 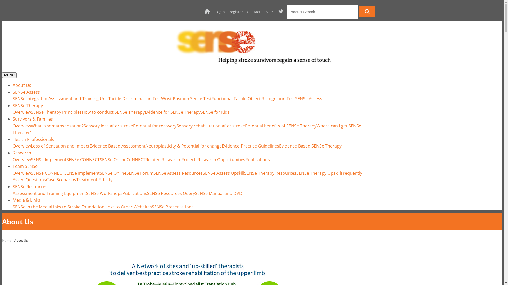 I want to click on Contact SENSe, so click(x=260, y=12).